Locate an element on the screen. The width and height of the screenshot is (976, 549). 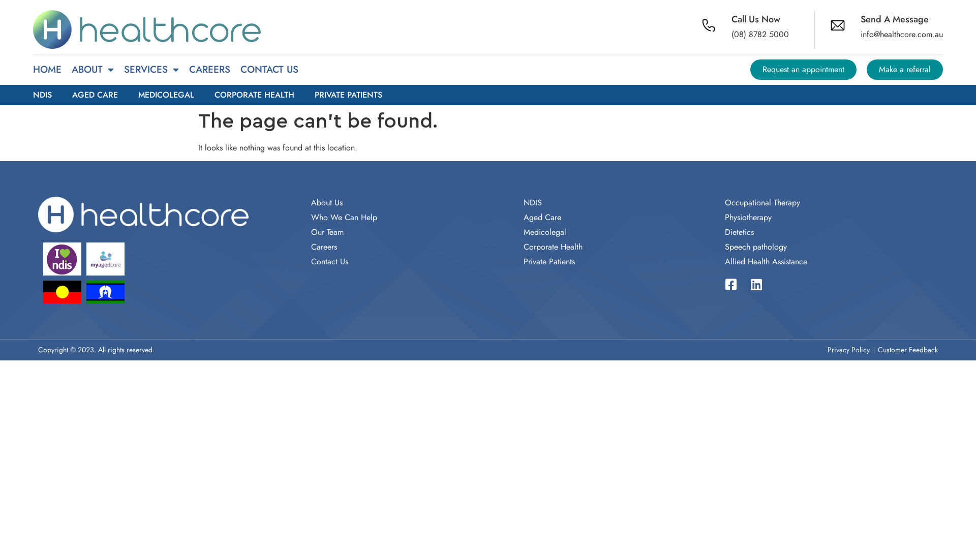
Aged Care is located at coordinates (542, 218).